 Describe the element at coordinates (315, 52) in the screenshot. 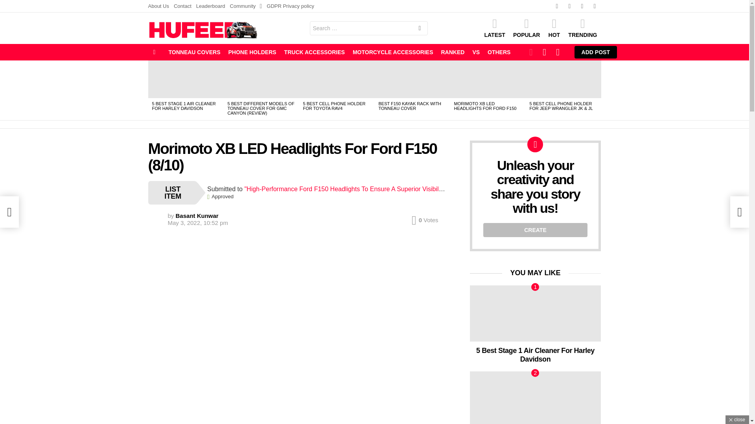

I see `TRUCK ACCESSORIES` at that location.